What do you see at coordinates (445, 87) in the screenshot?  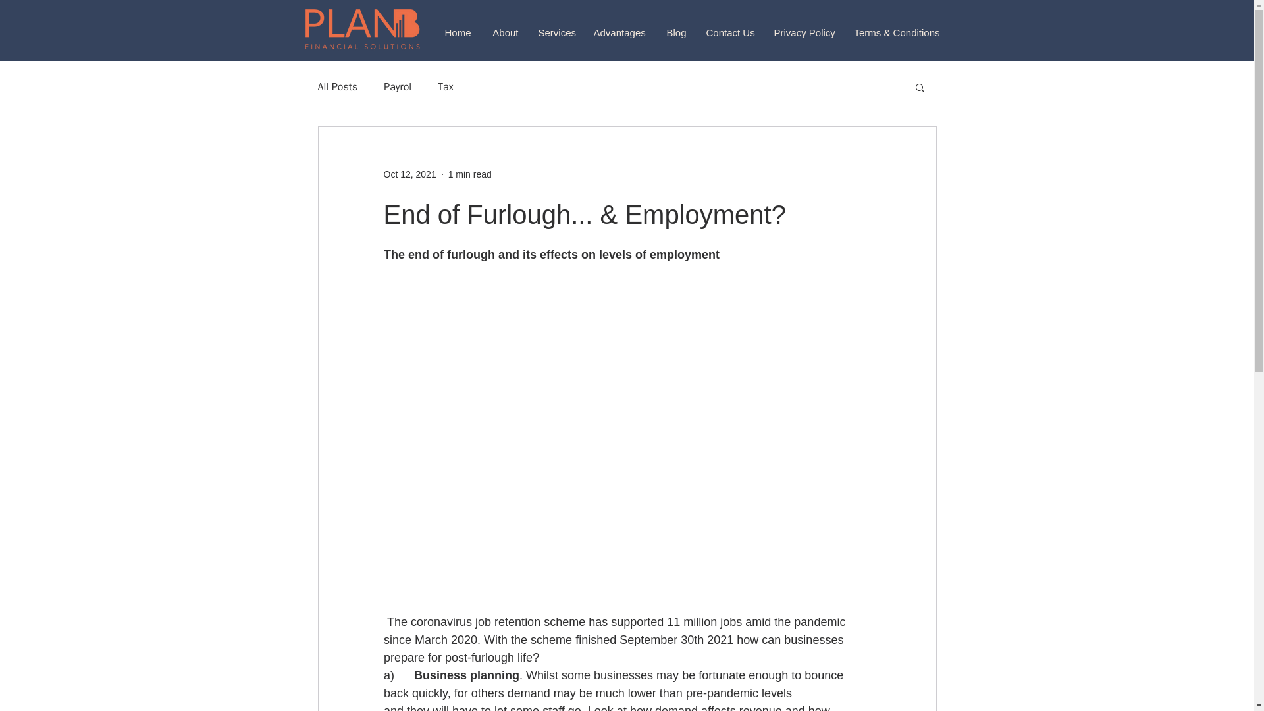 I see `Tax` at bounding box center [445, 87].